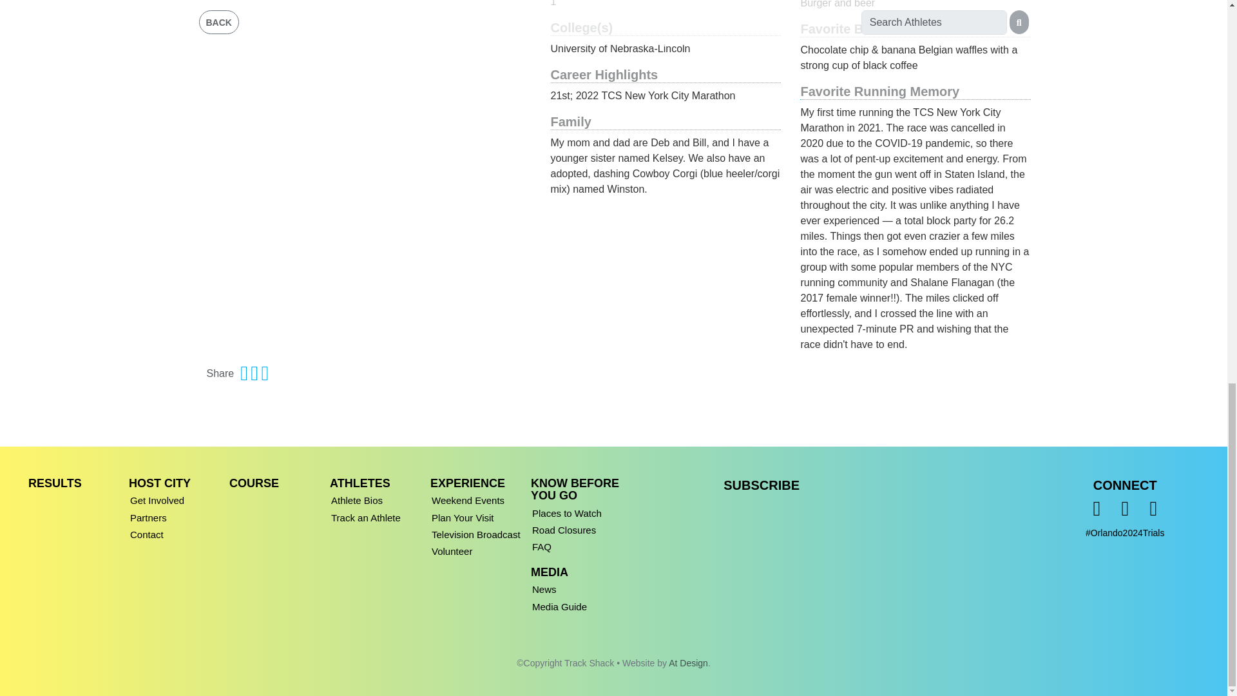  Describe the element at coordinates (177, 498) in the screenshot. I see `Get Involved` at that location.